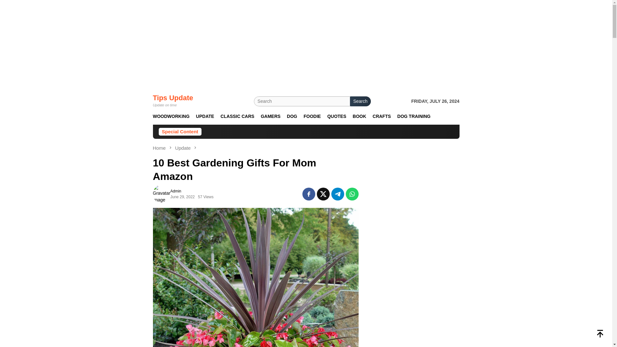  Describe the element at coordinates (161, 194) in the screenshot. I see `Permalink to: admin` at that location.